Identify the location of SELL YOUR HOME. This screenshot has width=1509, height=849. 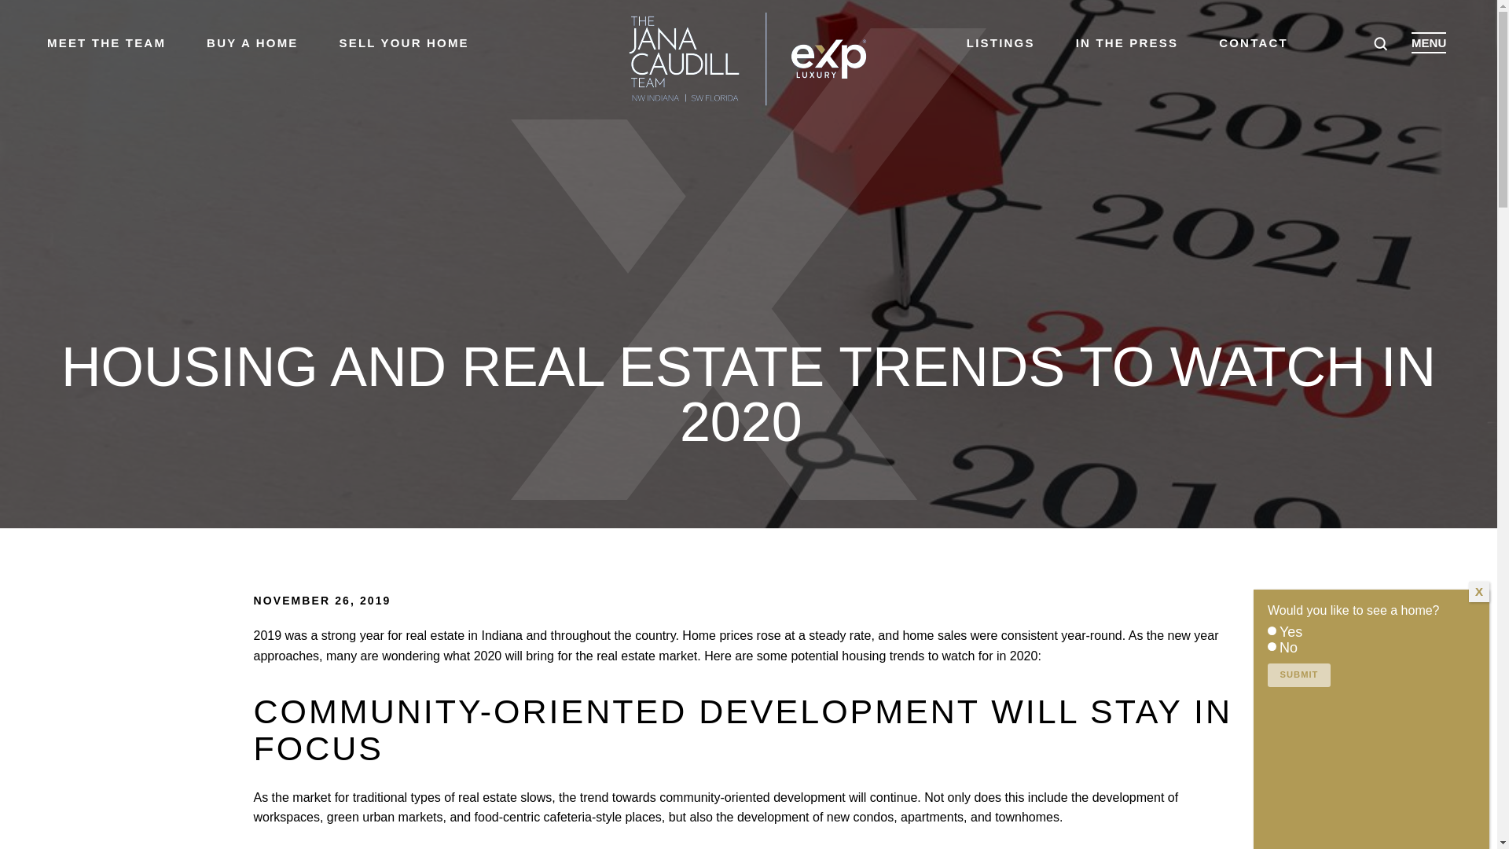
(404, 44).